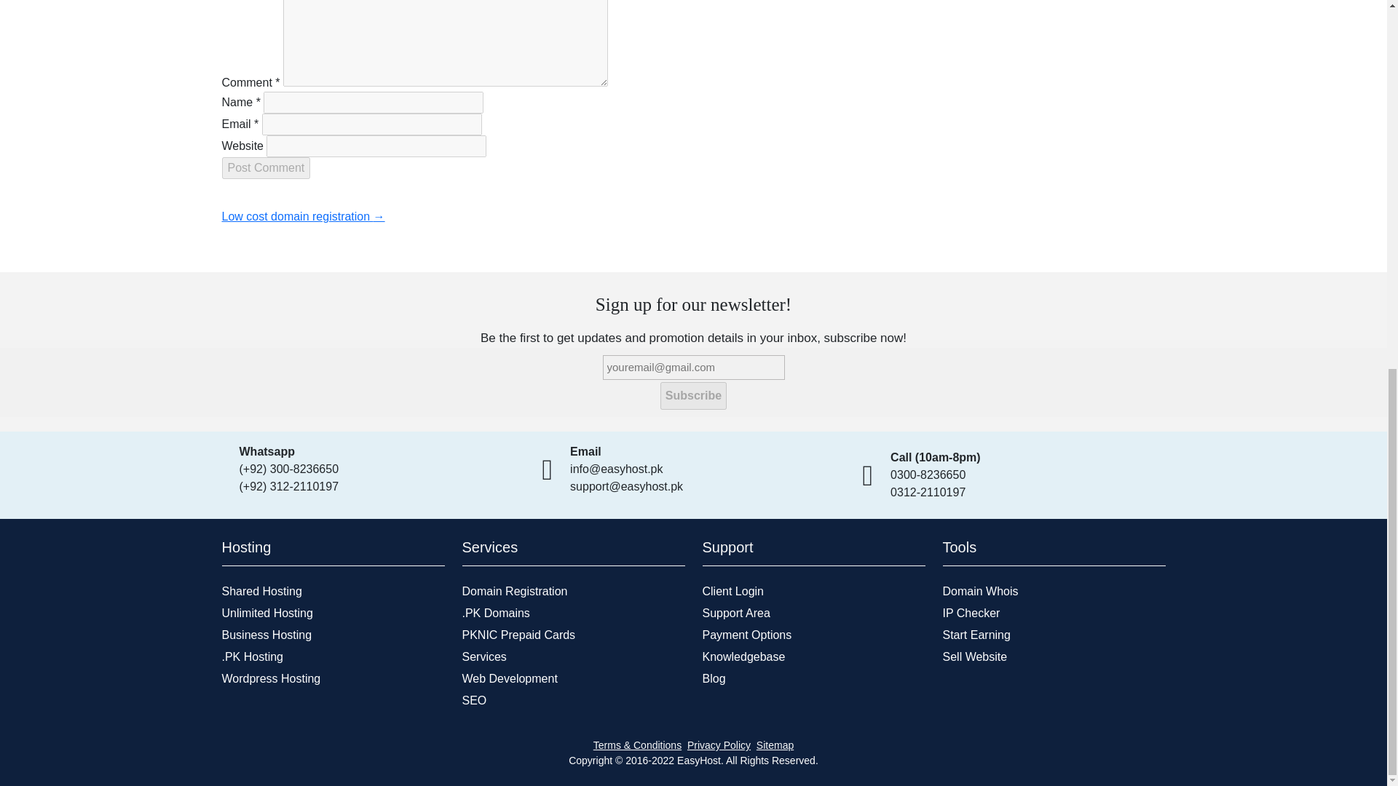  Describe the element at coordinates (261, 591) in the screenshot. I see `Shared Hosting` at that location.